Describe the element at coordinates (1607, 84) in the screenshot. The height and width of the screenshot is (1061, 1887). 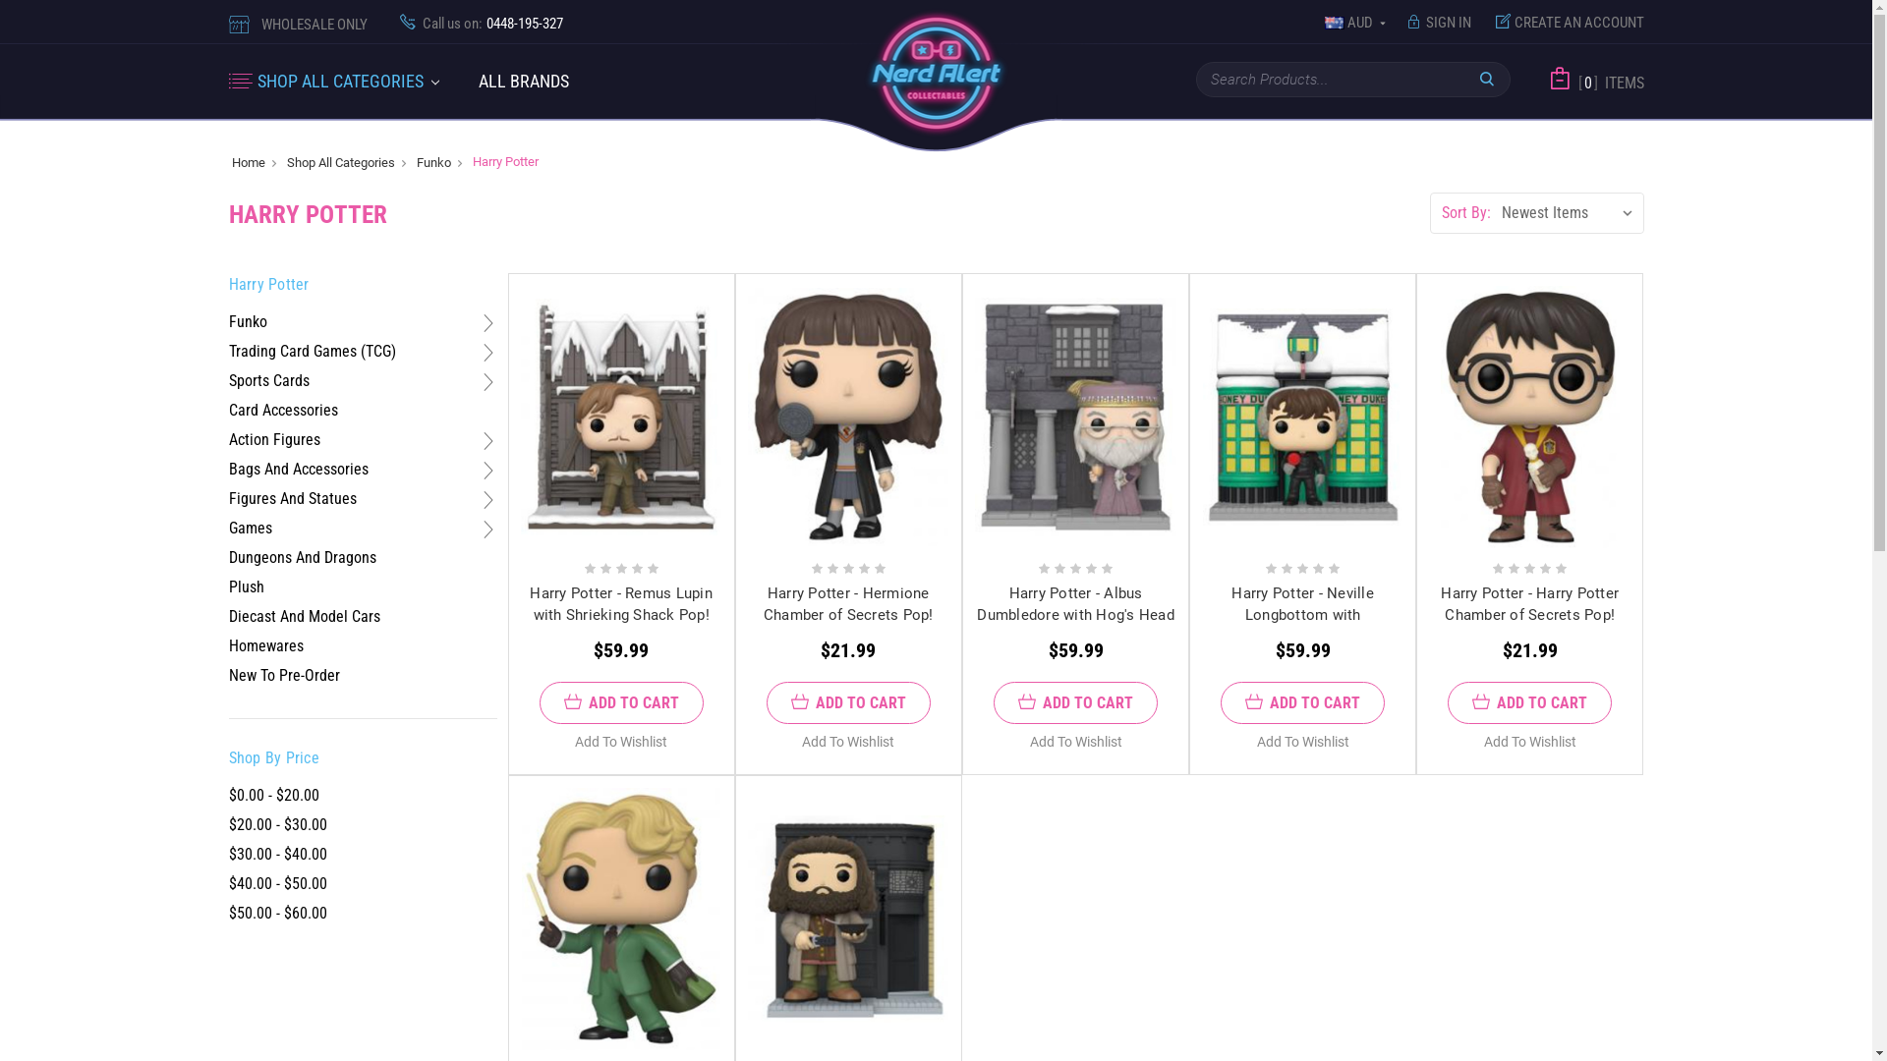
I see `0 ITEMS` at that location.